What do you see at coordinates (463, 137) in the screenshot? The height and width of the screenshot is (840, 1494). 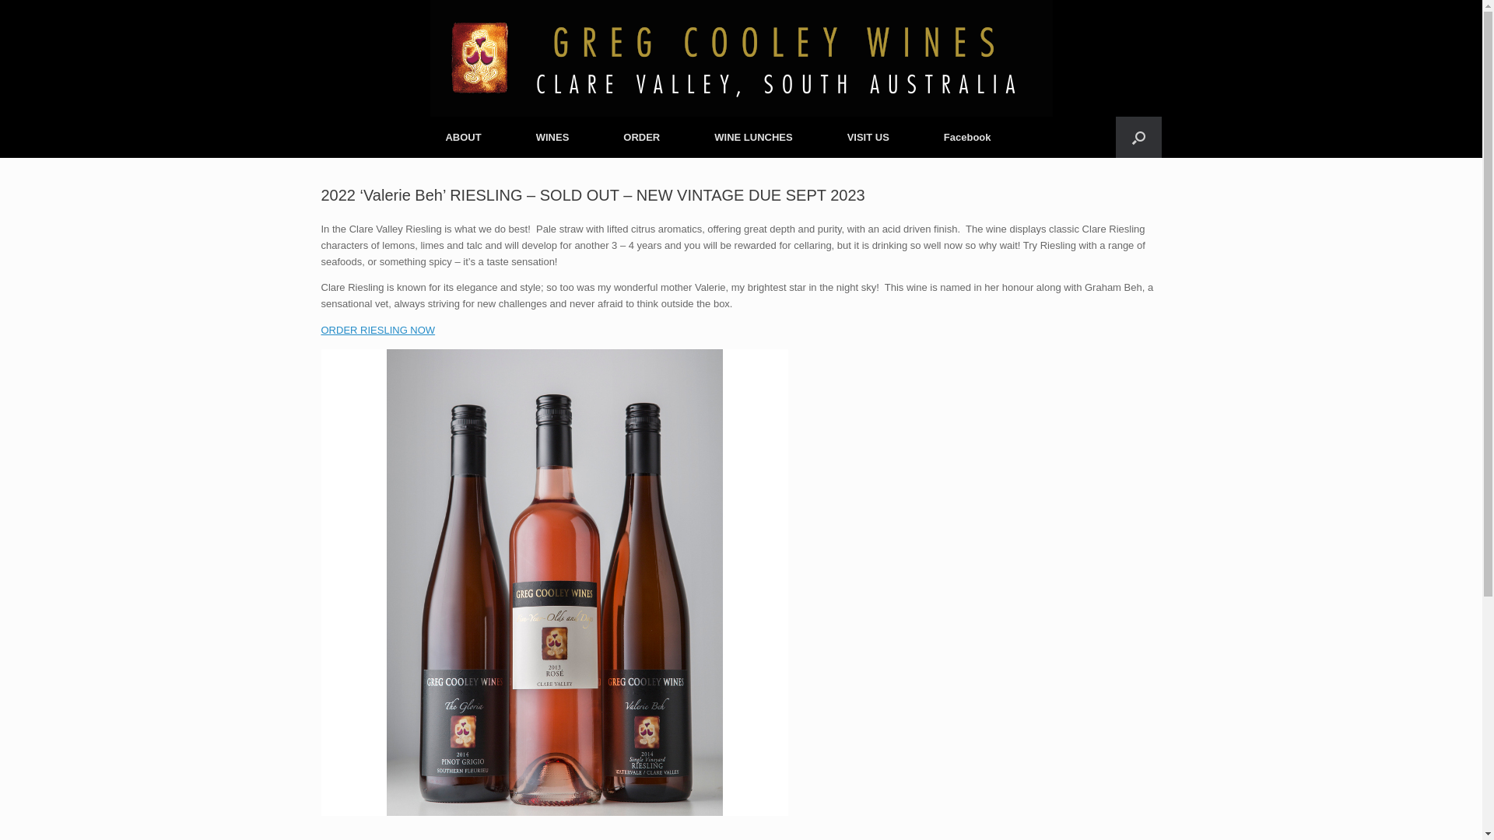 I see `ABOUT` at bounding box center [463, 137].